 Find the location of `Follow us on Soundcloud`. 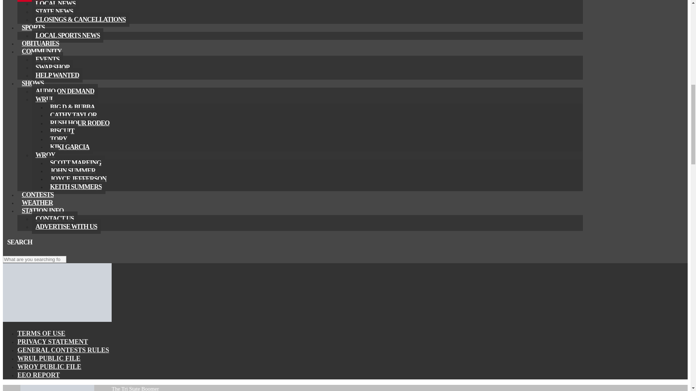

Follow us on Soundcloud is located at coordinates (25, 251).